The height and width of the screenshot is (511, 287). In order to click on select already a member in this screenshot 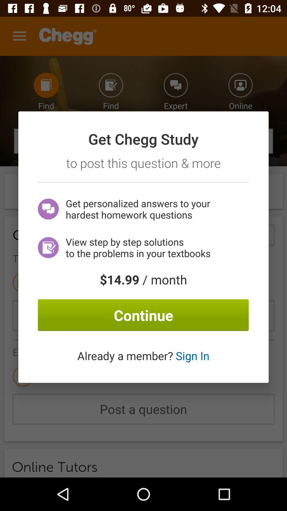, I will do `click(143, 356)`.